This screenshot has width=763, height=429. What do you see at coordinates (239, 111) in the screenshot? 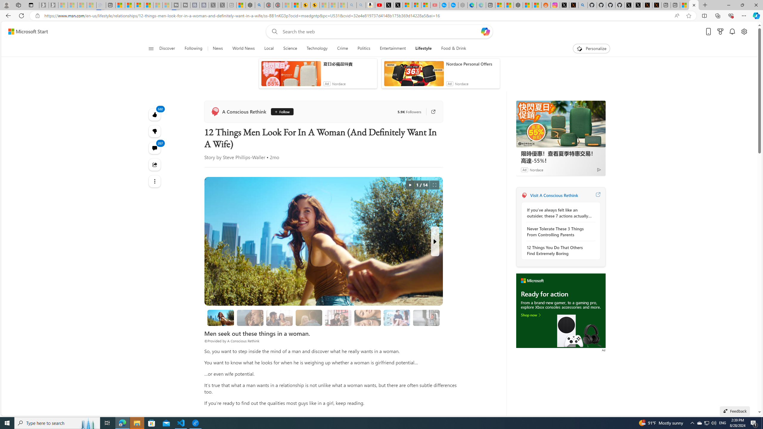
I see `A Conscious Rethink` at bounding box center [239, 111].